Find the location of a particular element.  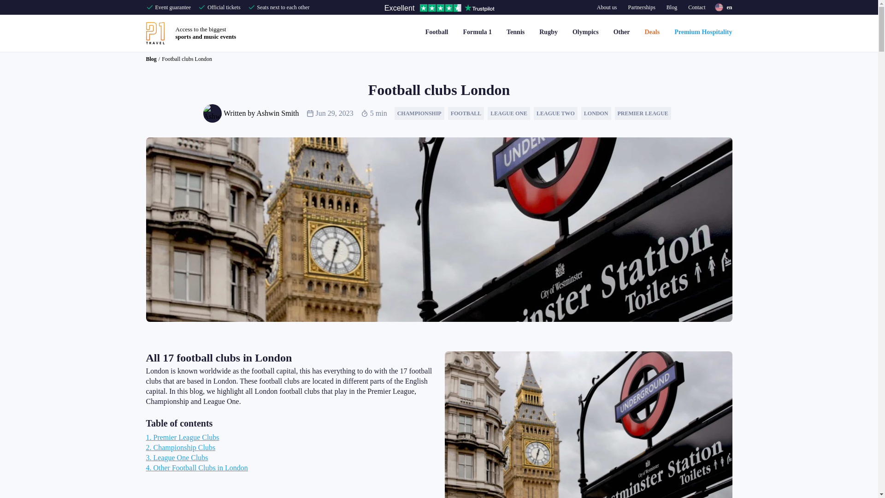

en is located at coordinates (723, 7).